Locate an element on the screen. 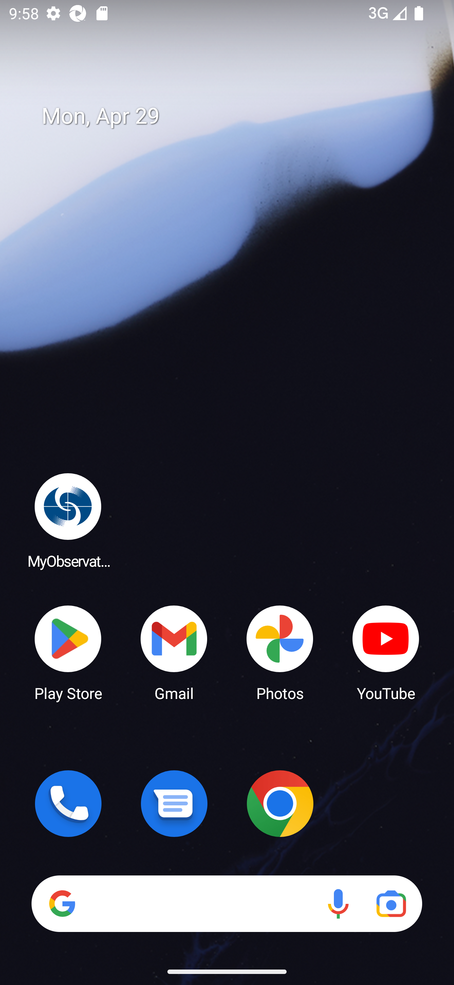 This screenshot has height=985, width=454. YouTube is located at coordinates (386, 652).